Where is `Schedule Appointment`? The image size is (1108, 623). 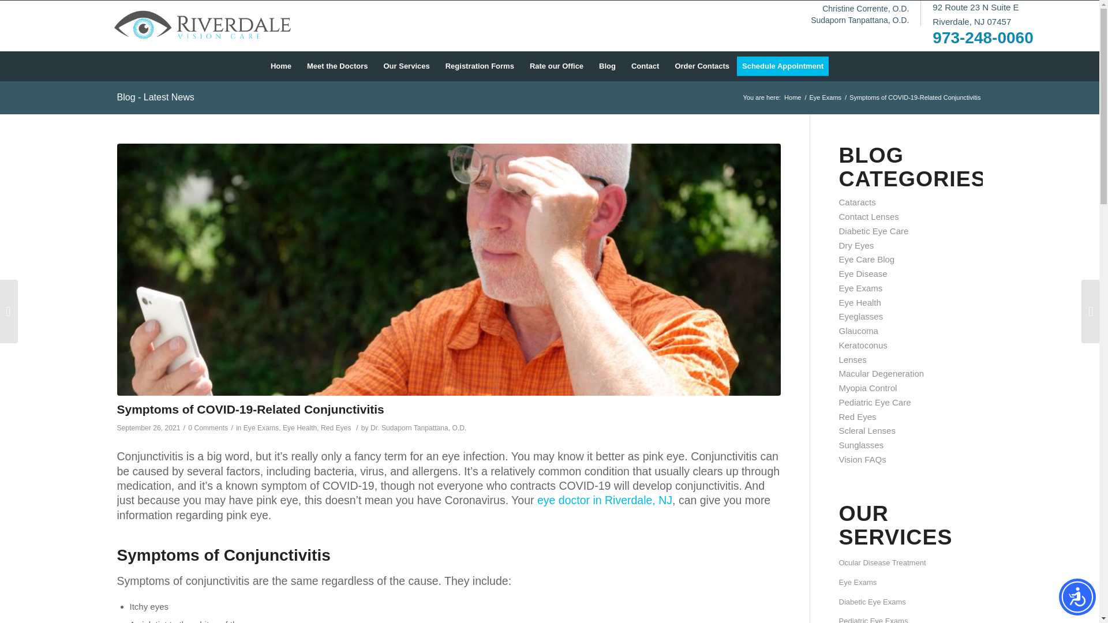 Schedule Appointment is located at coordinates (786, 66).